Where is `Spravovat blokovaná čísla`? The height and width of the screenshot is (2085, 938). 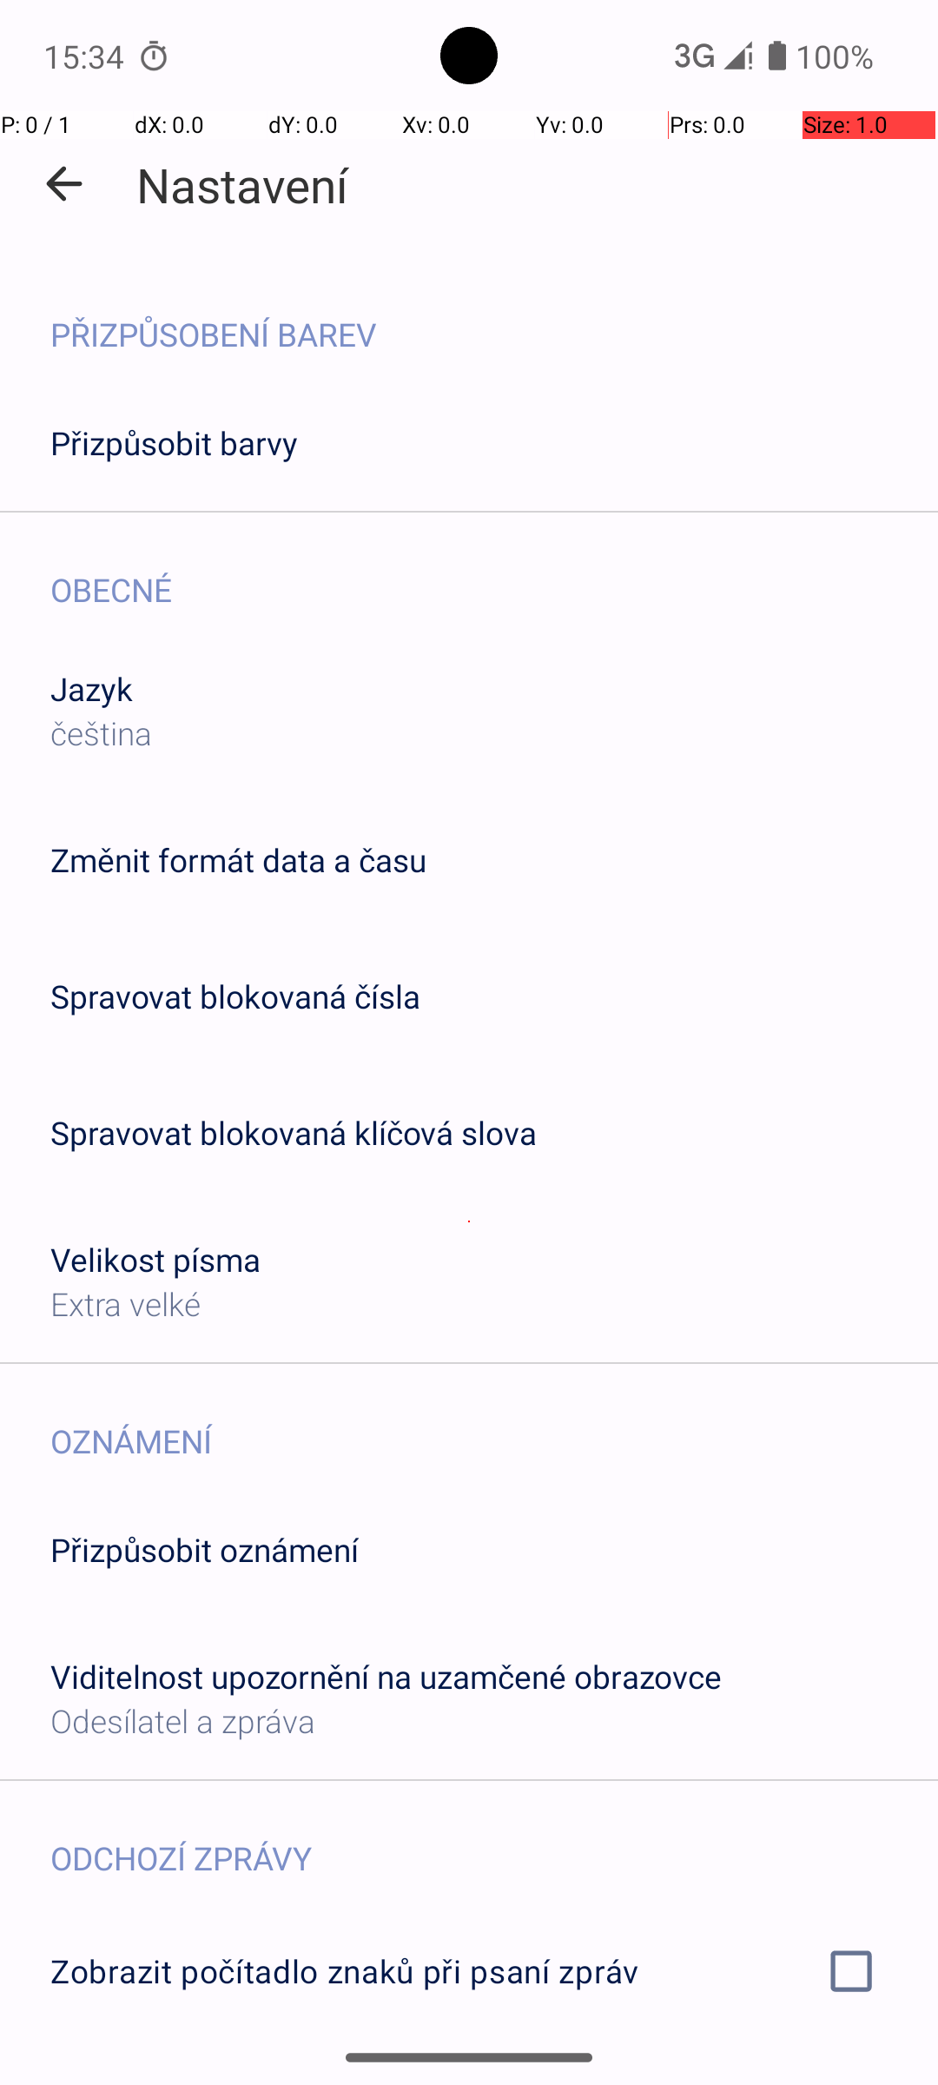 Spravovat blokovaná čísla is located at coordinates (235, 996).